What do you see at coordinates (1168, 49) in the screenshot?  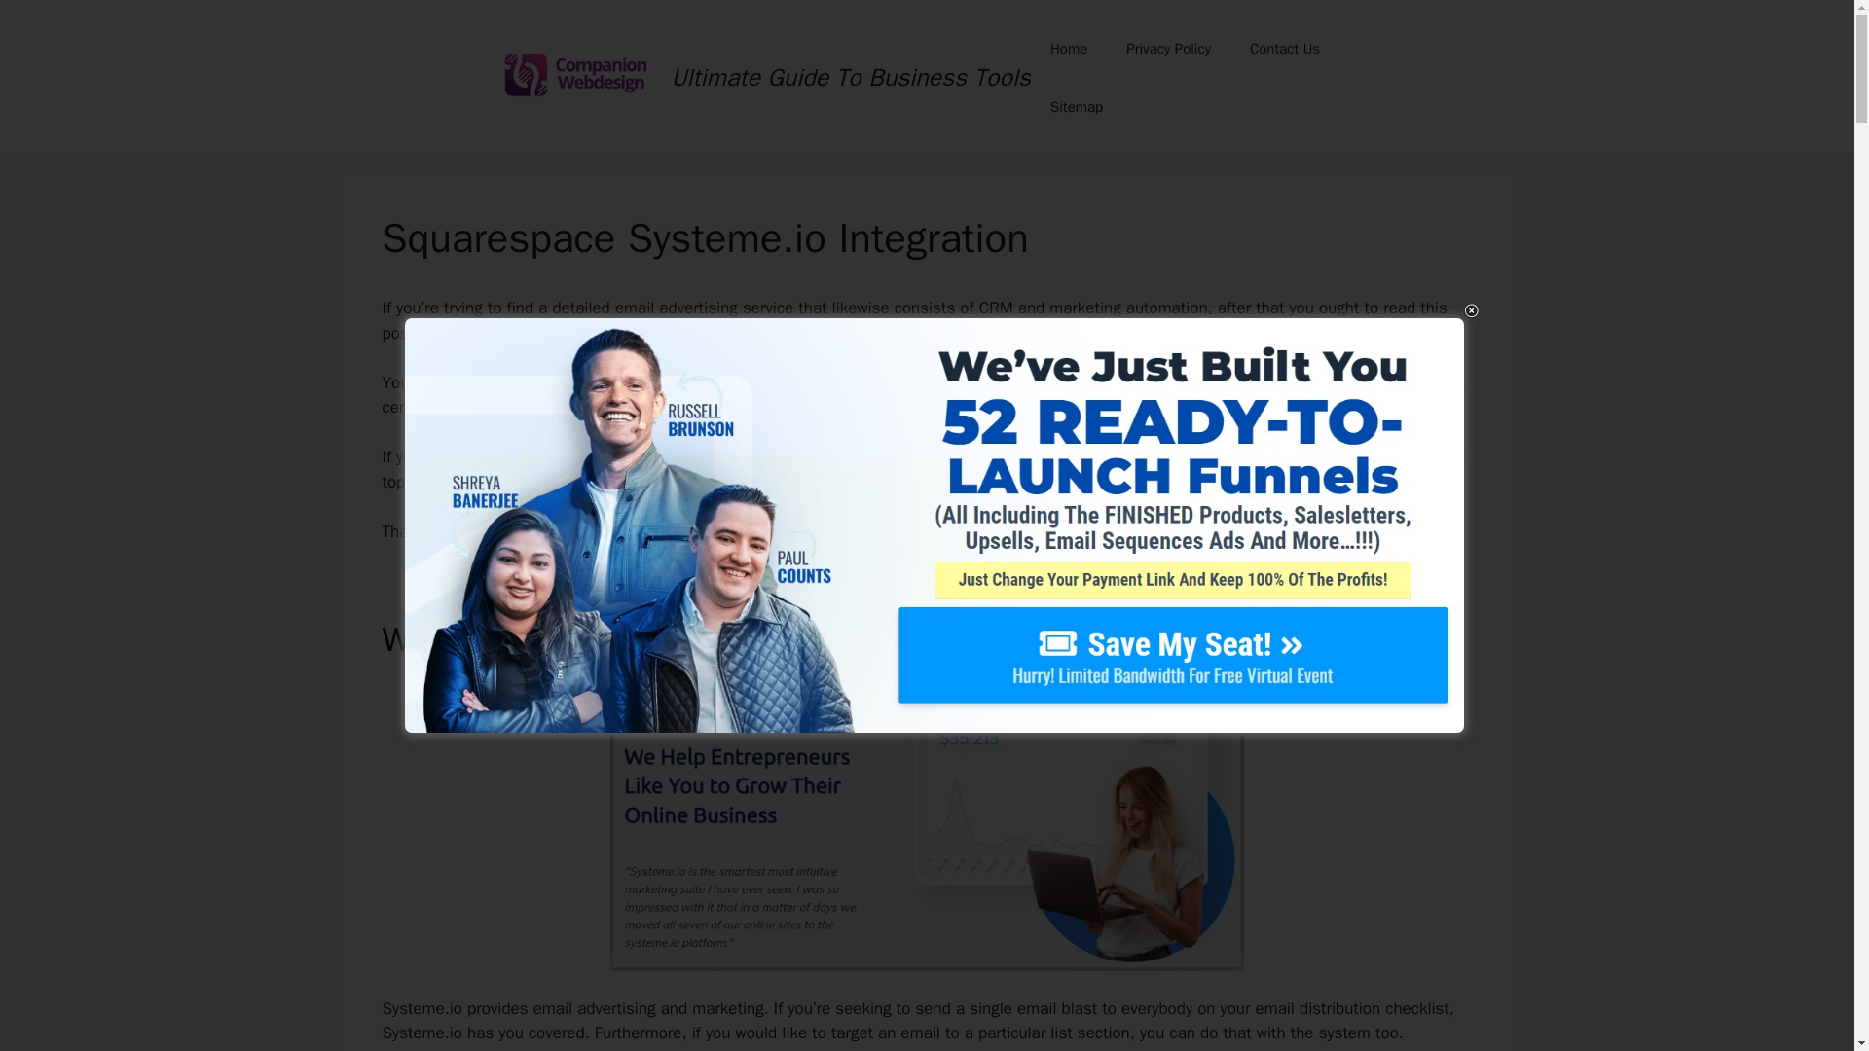 I see `Privacy Policy` at bounding box center [1168, 49].